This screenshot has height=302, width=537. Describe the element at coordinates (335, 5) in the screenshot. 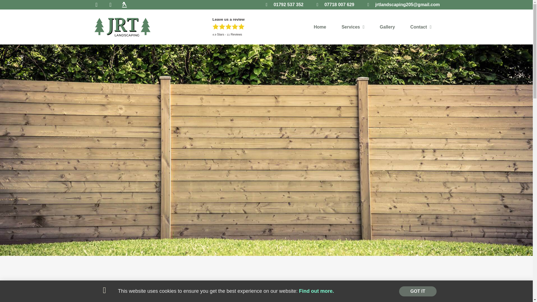

I see `07718 007 629` at that location.